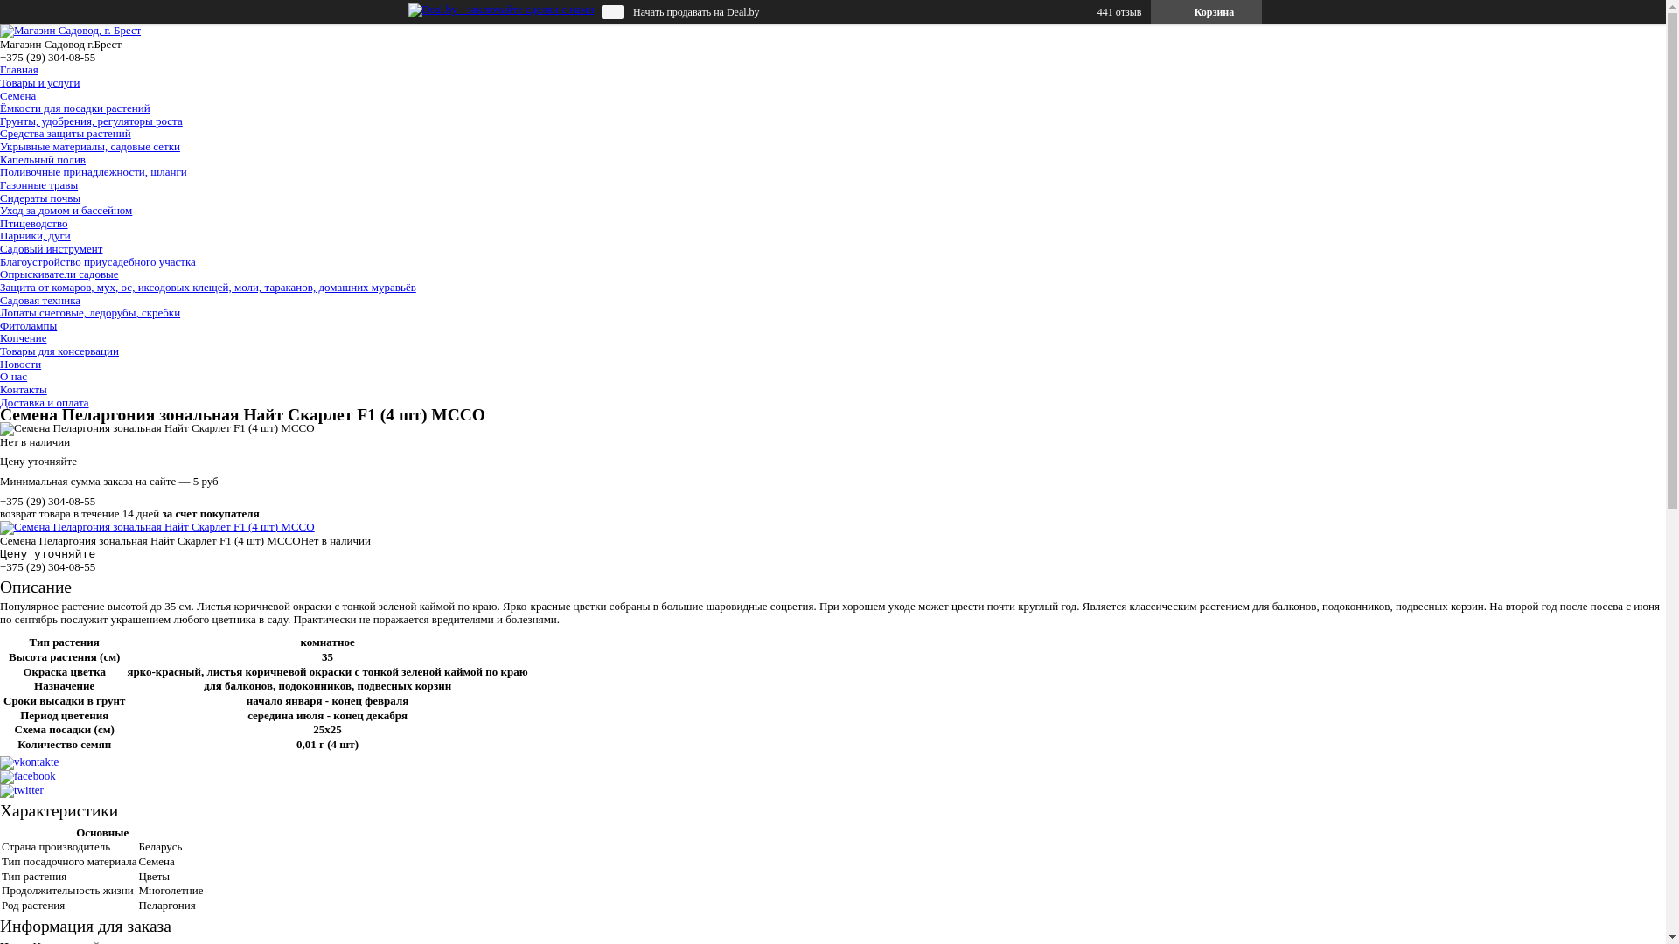 The width and height of the screenshot is (1679, 944). I want to click on twitter, so click(22, 790).